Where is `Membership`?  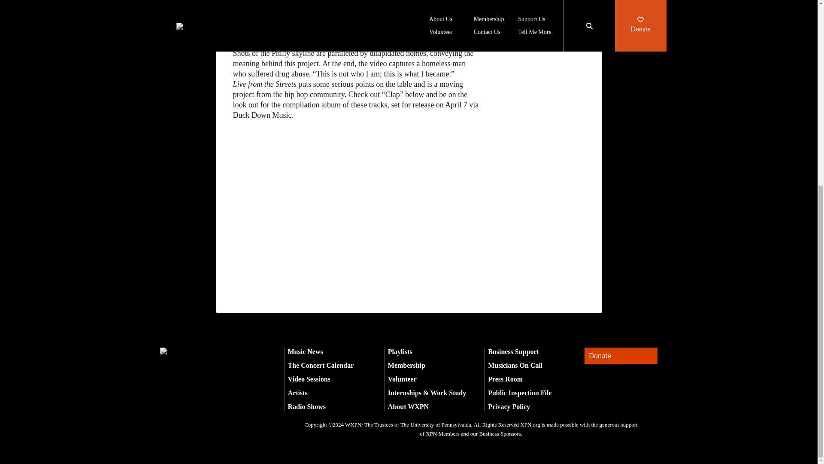
Membership is located at coordinates (406, 365).